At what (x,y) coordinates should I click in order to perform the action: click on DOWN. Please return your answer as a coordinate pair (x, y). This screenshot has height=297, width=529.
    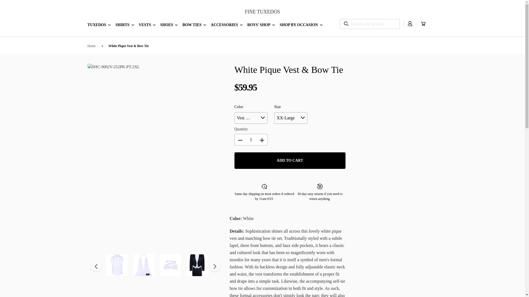
    Looking at the image, I should click on (273, 25).